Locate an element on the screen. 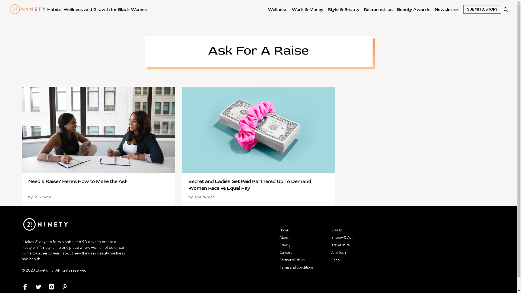  Style & Beauty is located at coordinates (344, 9).